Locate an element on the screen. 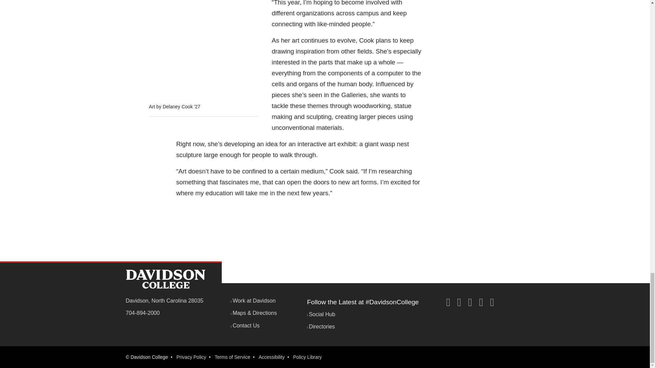  Privacy Policy is located at coordinates (191, 357).